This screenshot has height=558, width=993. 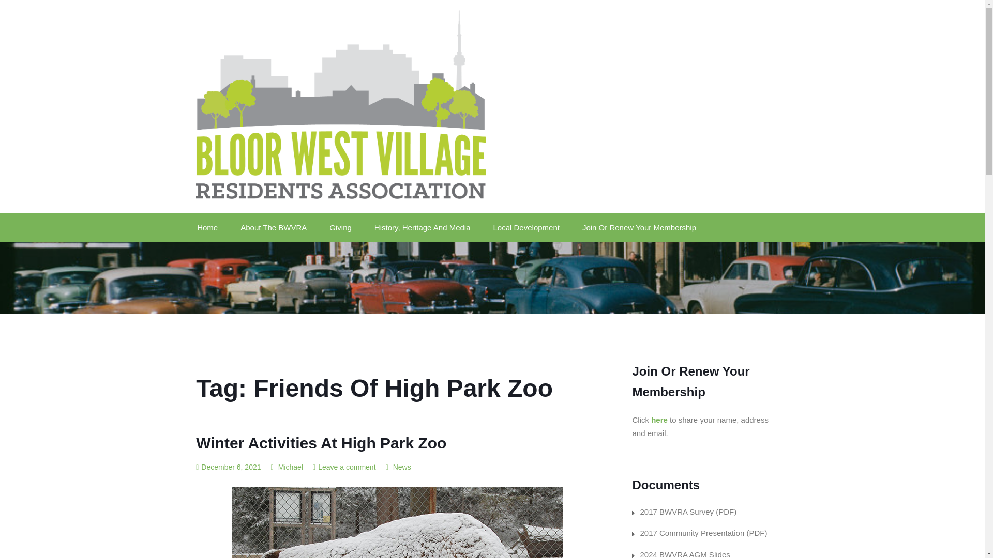 I want to click on Leave a comment, so click(x=347, y=467).